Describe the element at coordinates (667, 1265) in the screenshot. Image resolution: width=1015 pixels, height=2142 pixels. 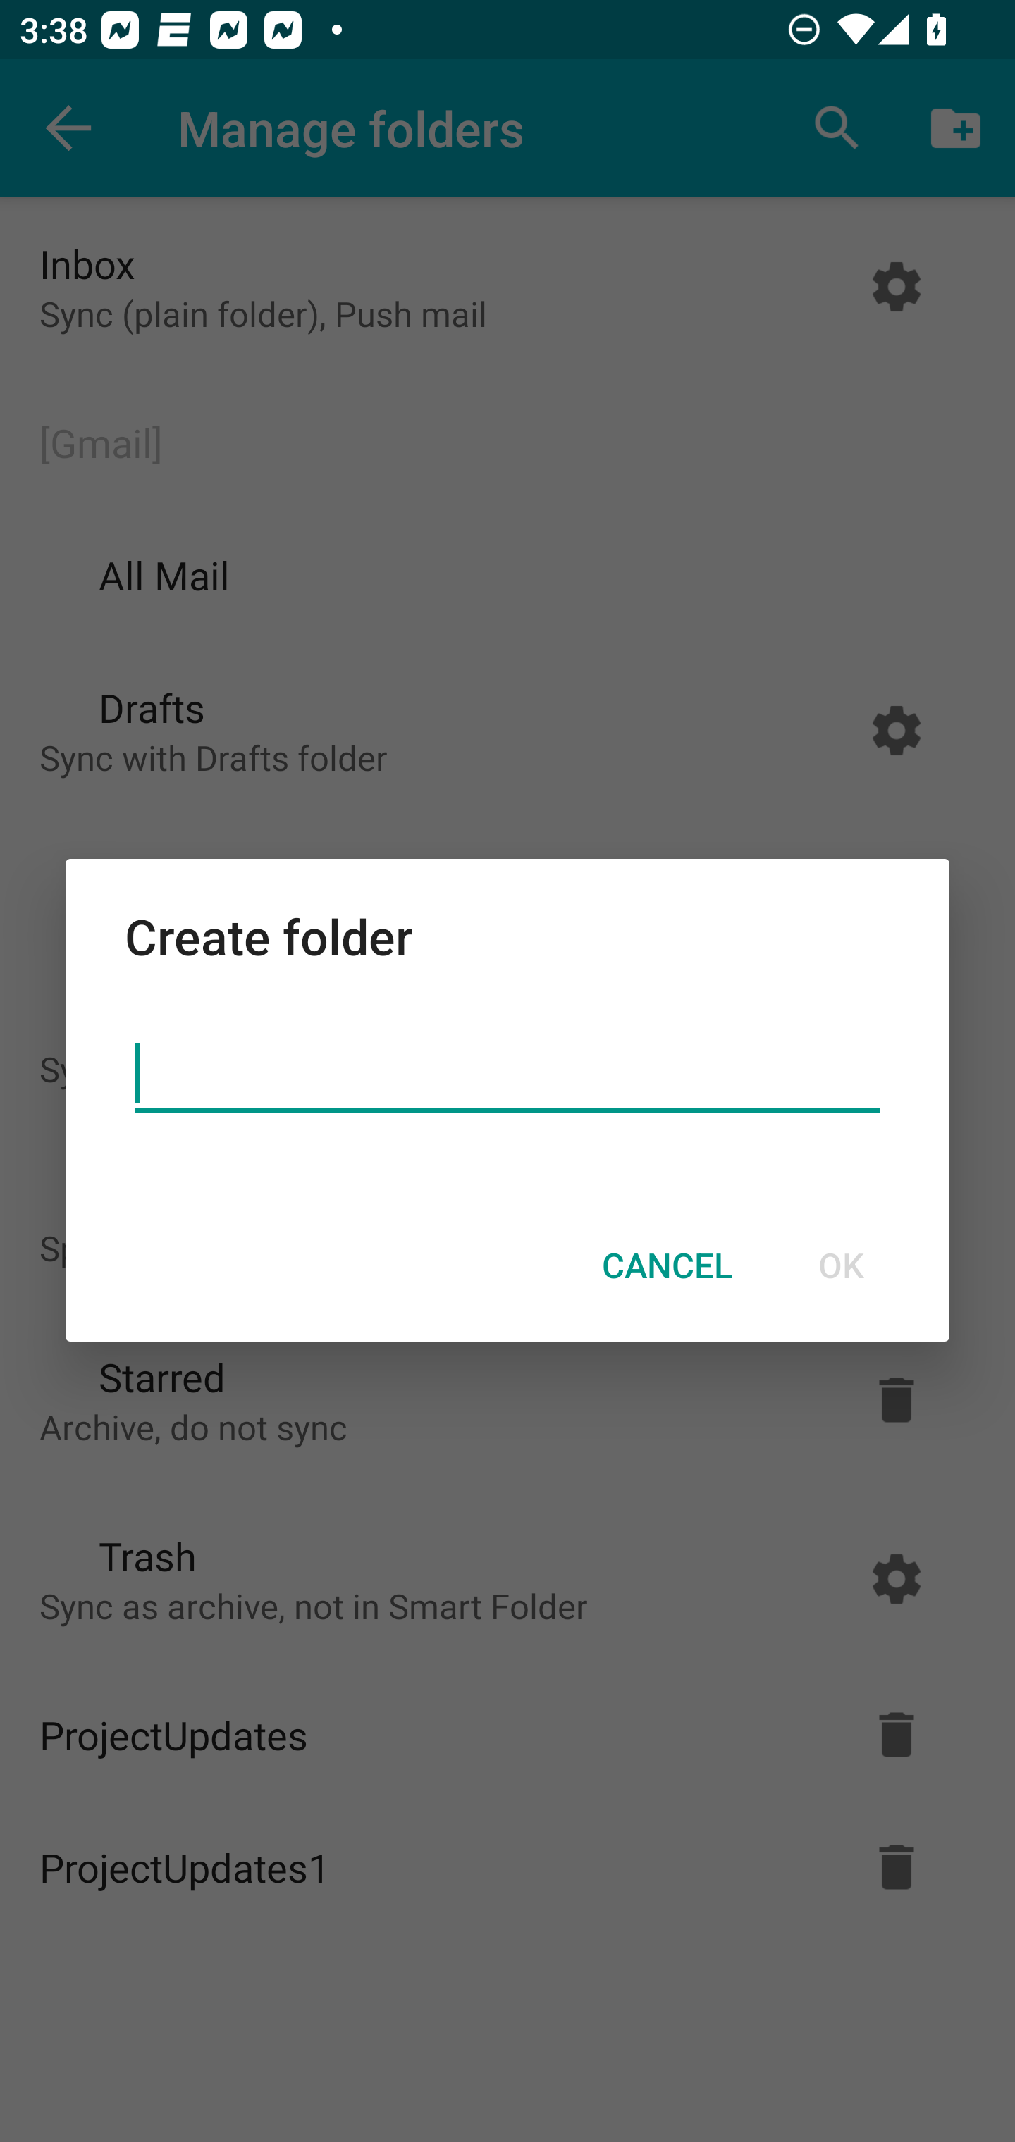
I see `CANCEL` at that location.